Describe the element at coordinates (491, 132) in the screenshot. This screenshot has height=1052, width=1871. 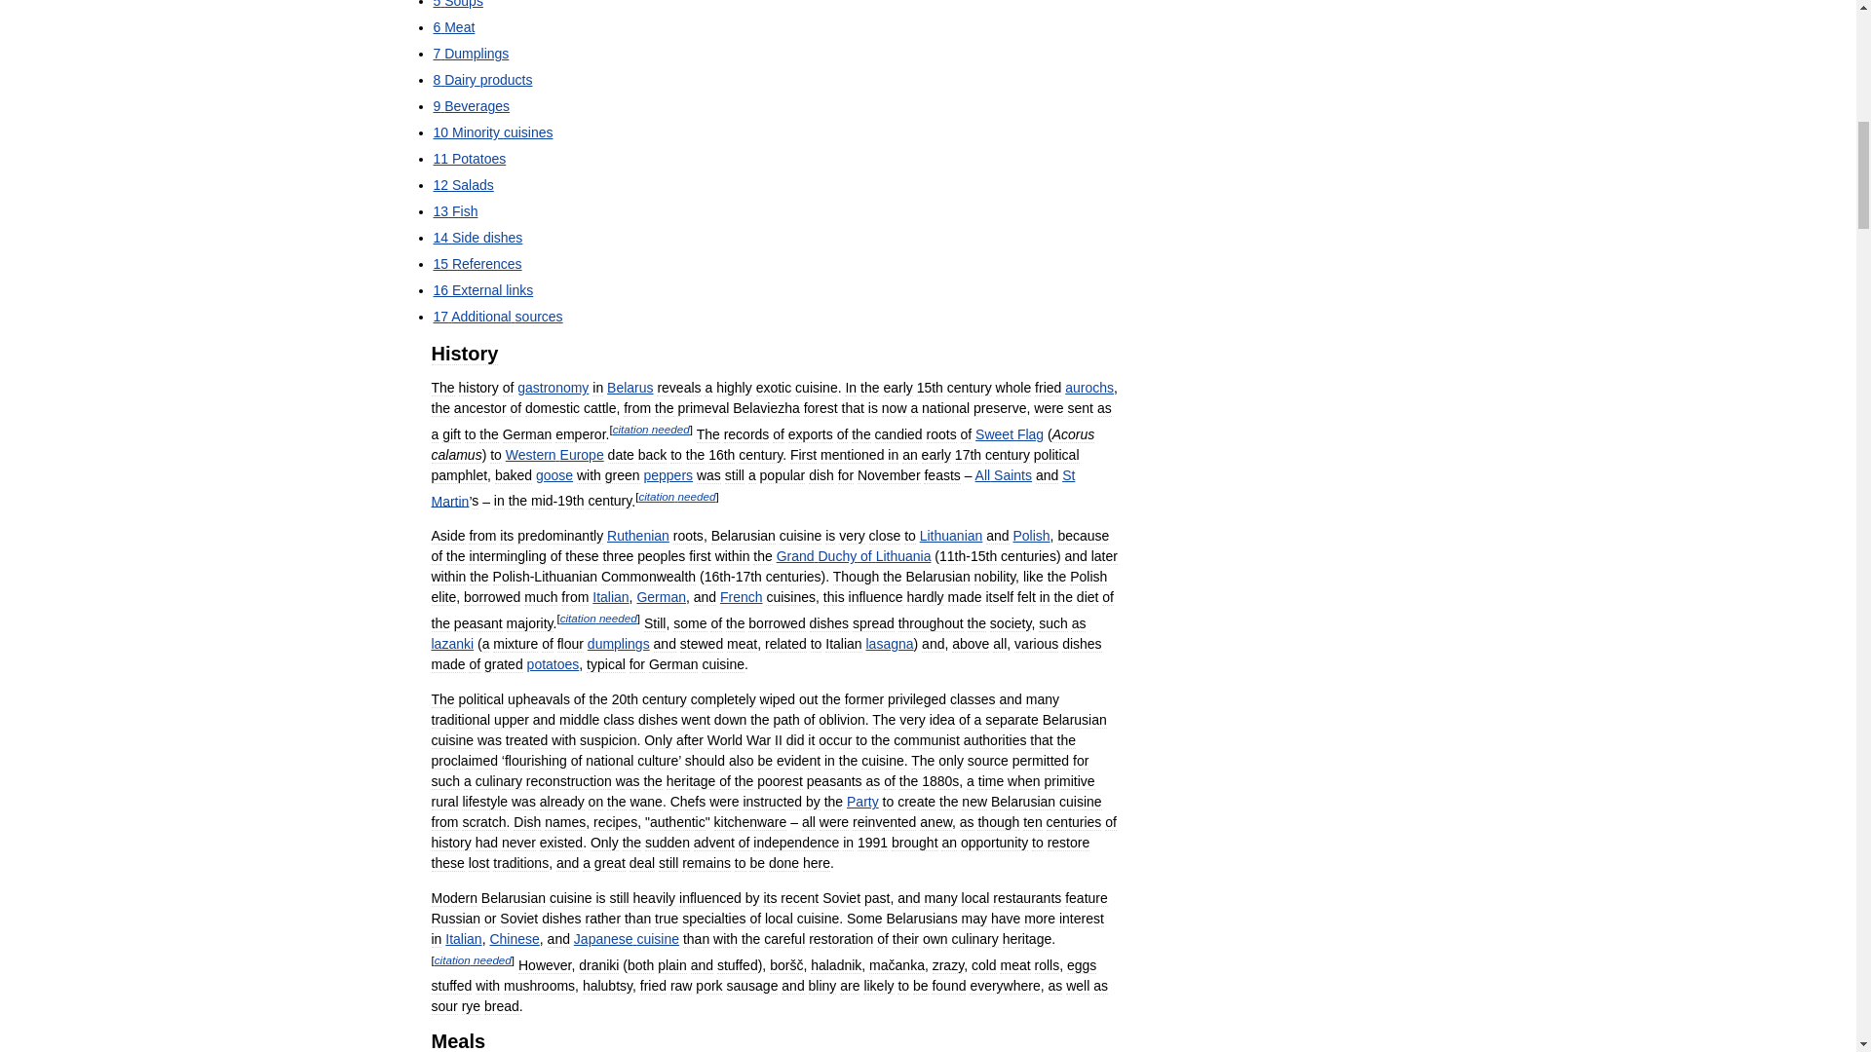
I see `10 Minority cuisines` at that location.